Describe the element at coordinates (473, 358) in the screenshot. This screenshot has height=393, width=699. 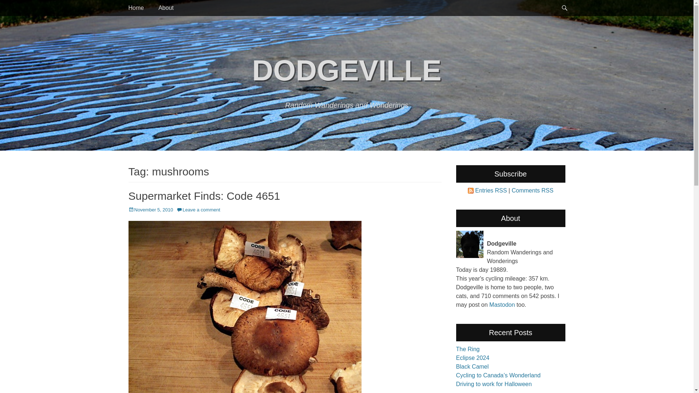
I see `Eclipse 2024` at that location.